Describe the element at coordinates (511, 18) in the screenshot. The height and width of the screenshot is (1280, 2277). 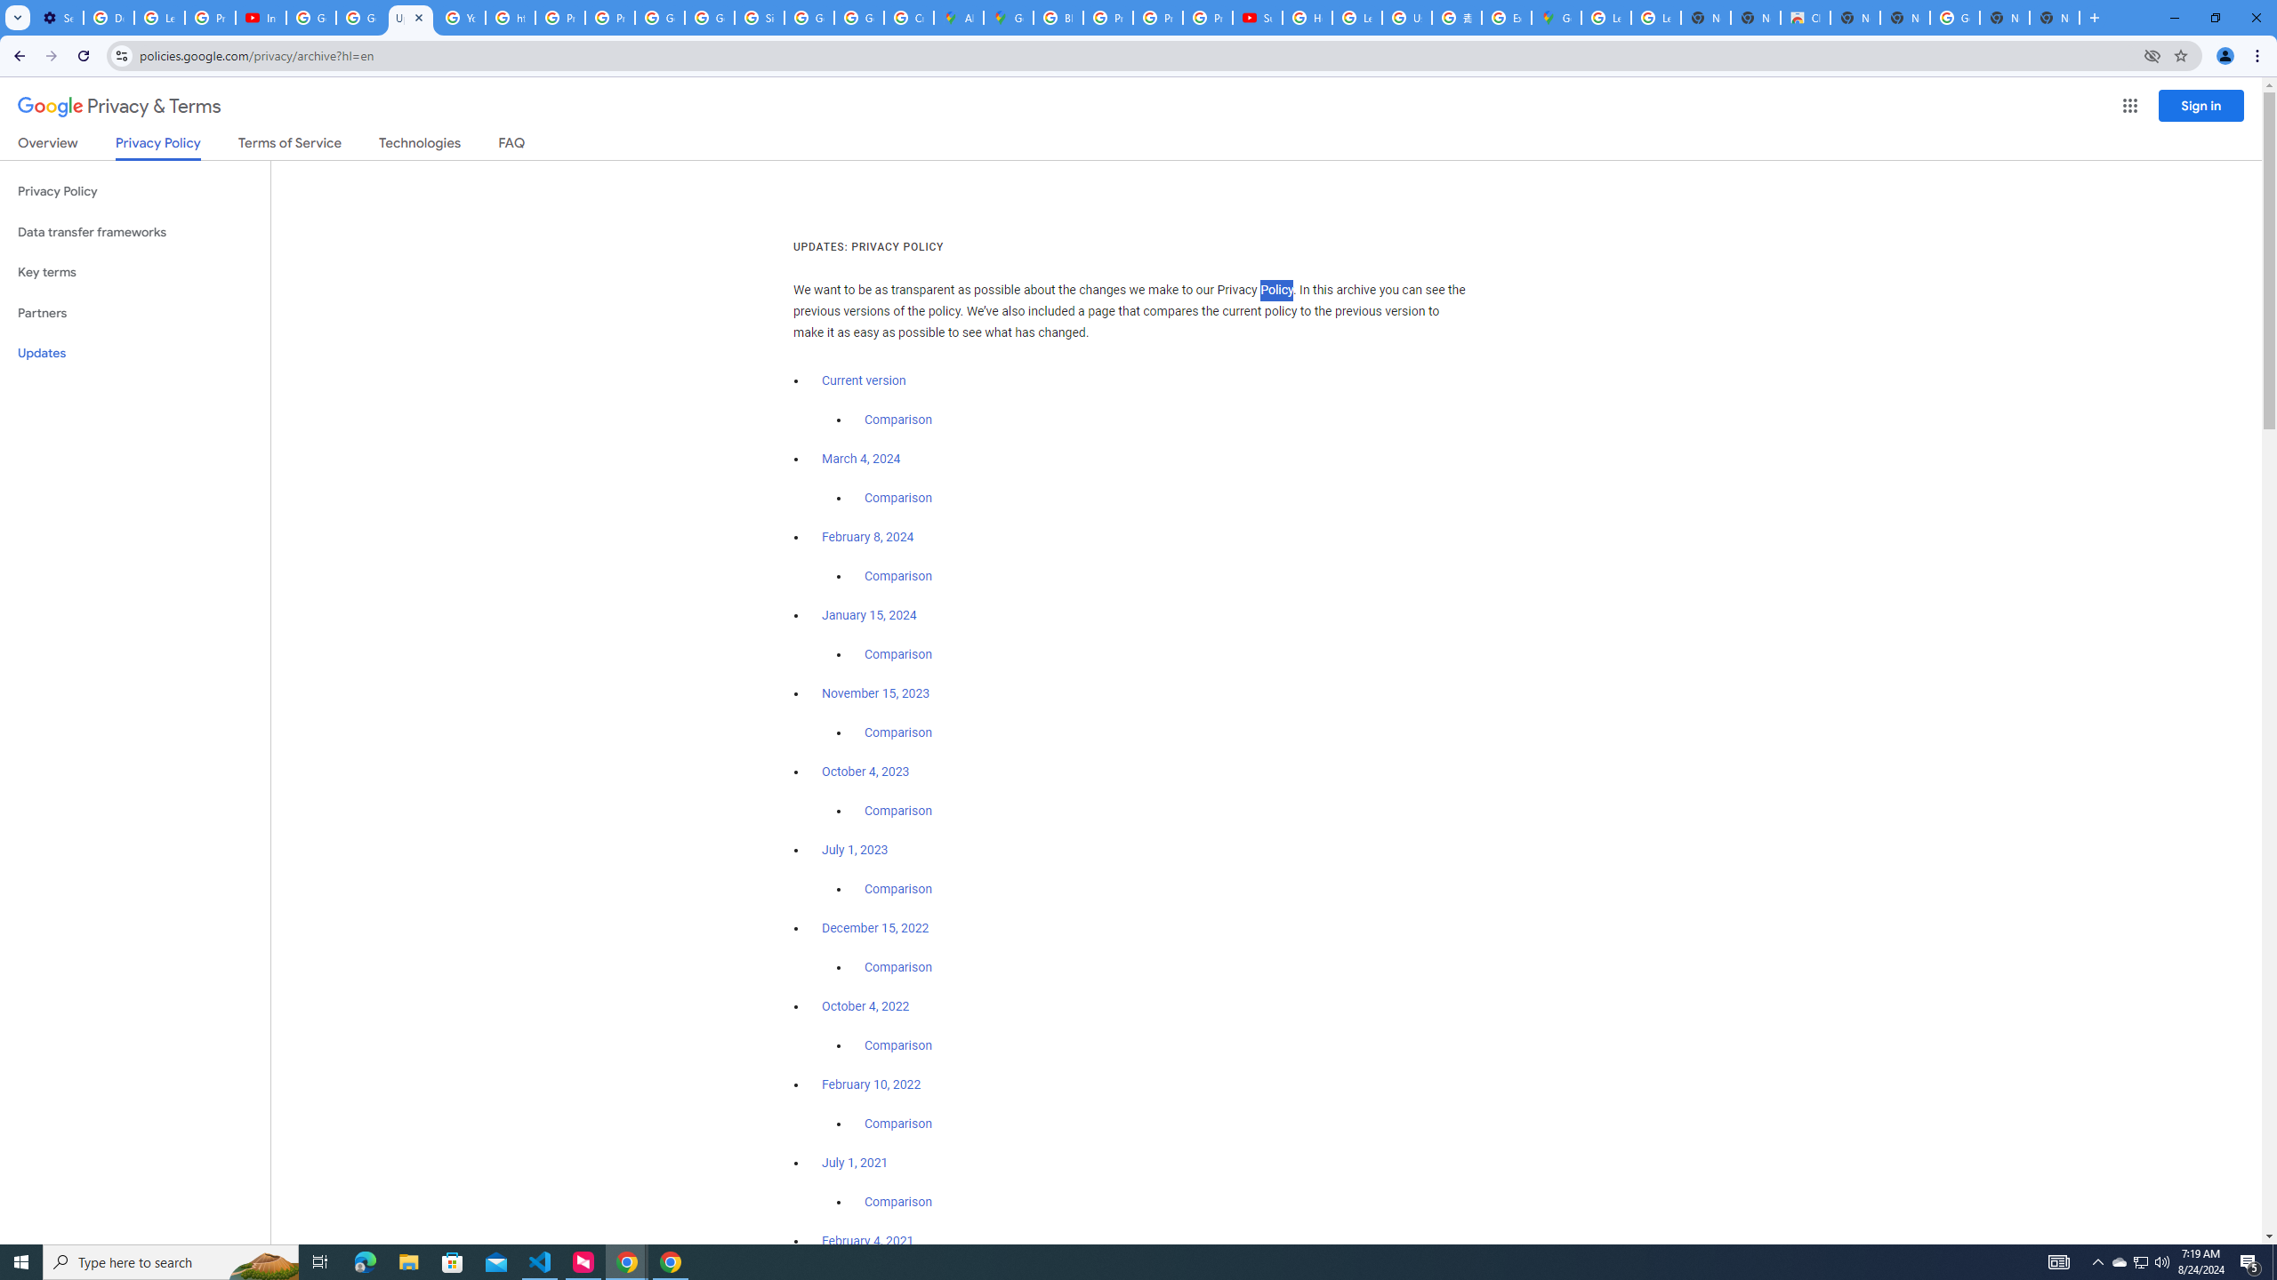
I see `https://scholar.google.com/` at that location.